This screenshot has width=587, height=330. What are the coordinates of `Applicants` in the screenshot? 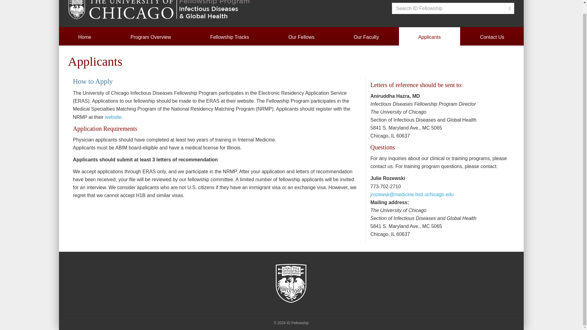 It's located at (430, 37).